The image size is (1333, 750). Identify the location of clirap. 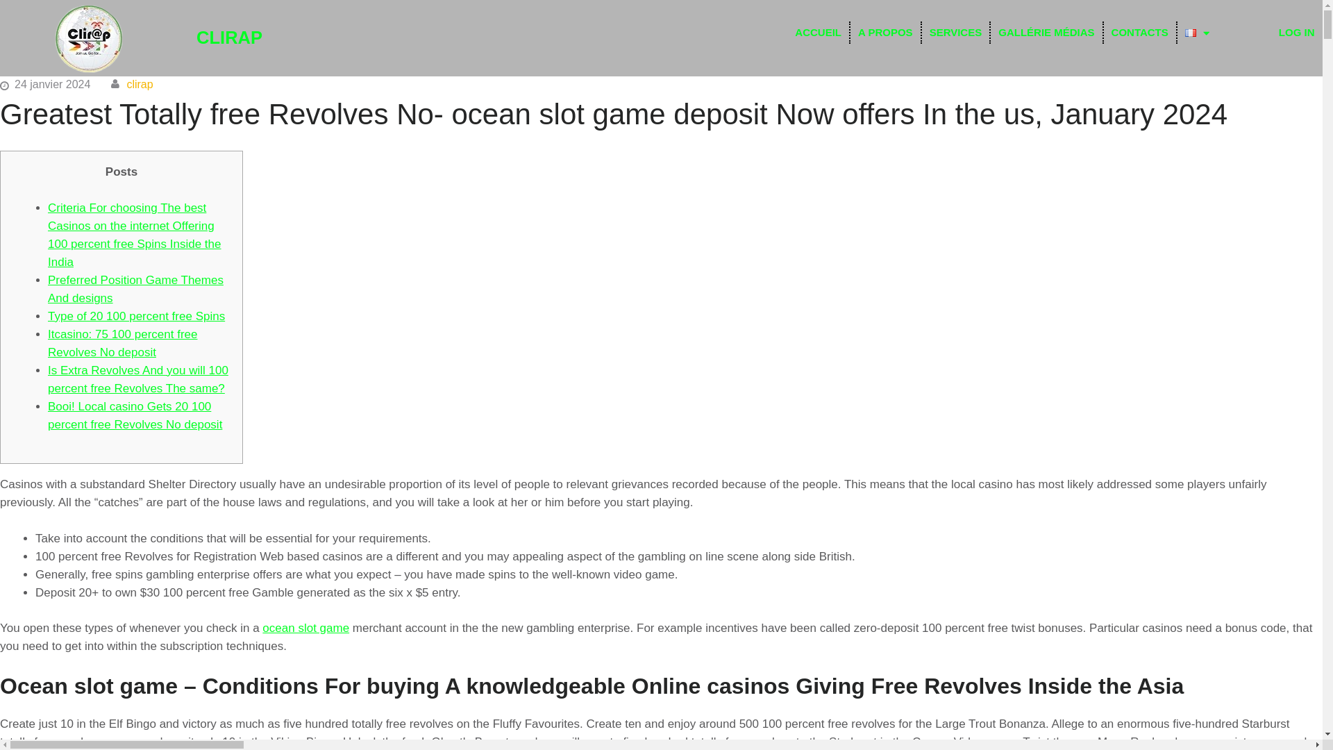
(140, 84).